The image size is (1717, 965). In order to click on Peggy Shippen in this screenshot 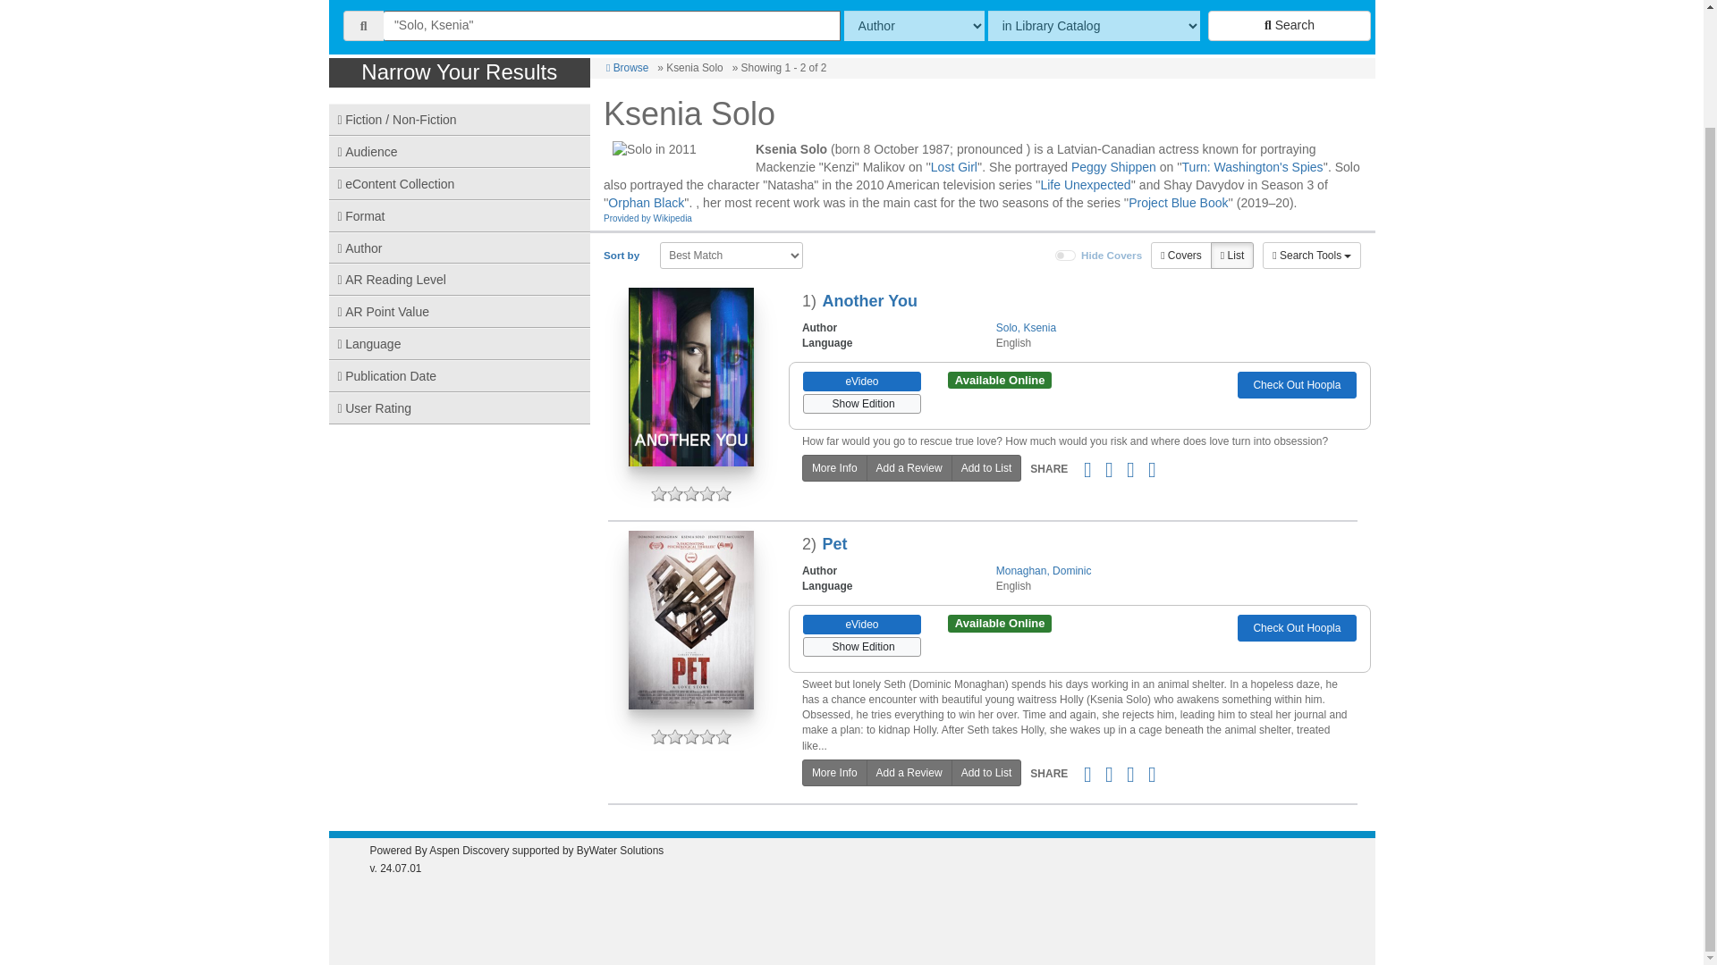, I will do `click(1113, 167)`.